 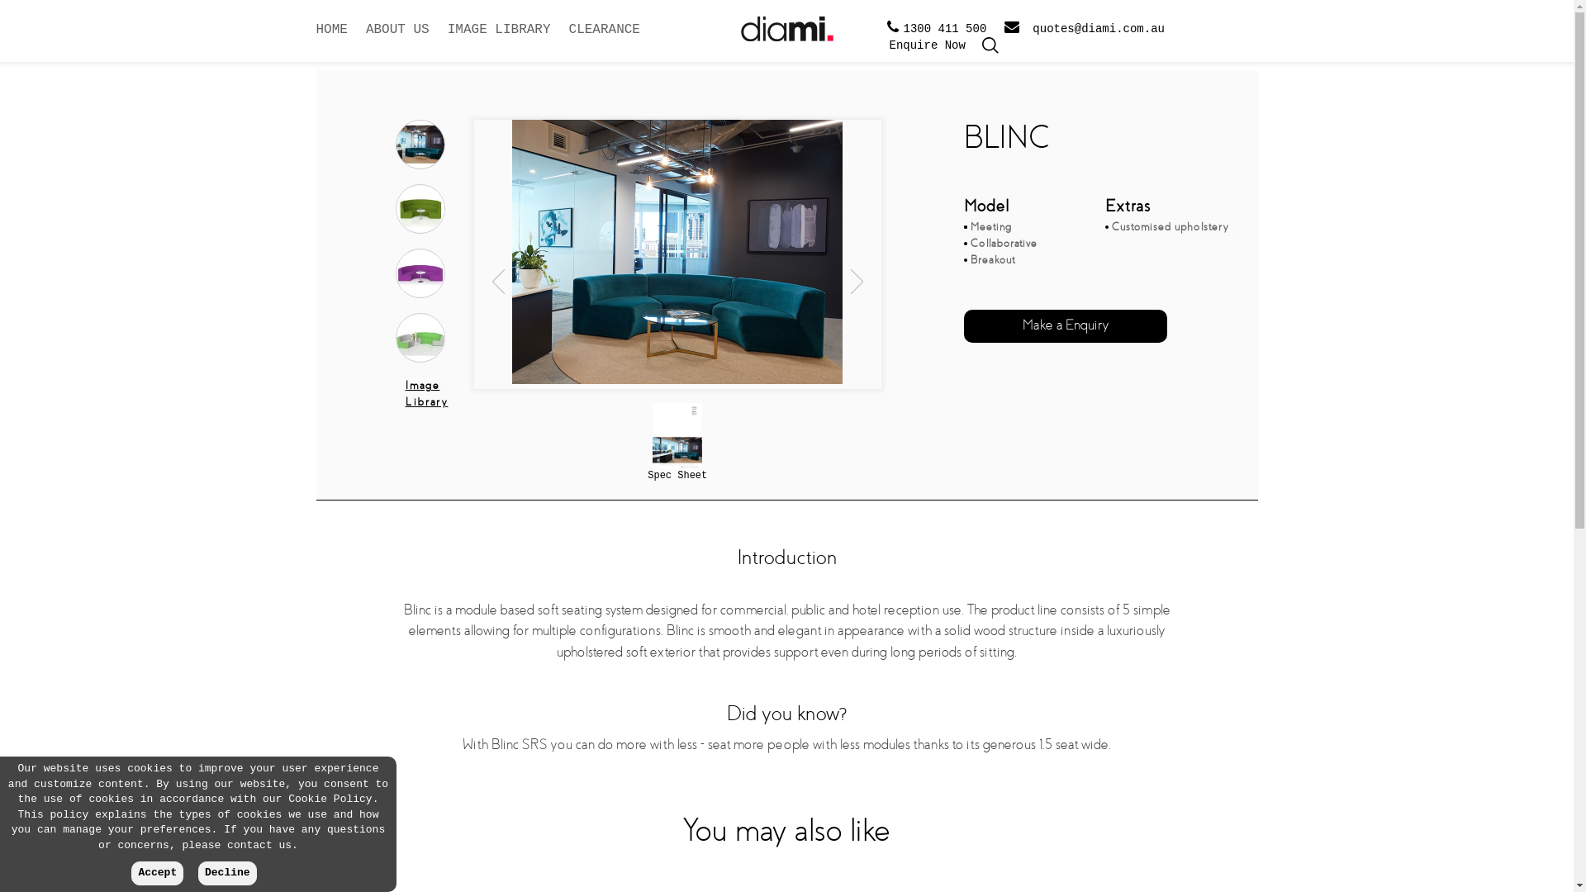 I want to click on Next, so click(x=851, y=254).